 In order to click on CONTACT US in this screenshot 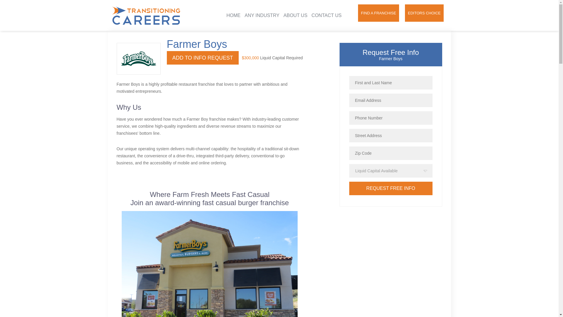, I will do `click(326, 15)`.